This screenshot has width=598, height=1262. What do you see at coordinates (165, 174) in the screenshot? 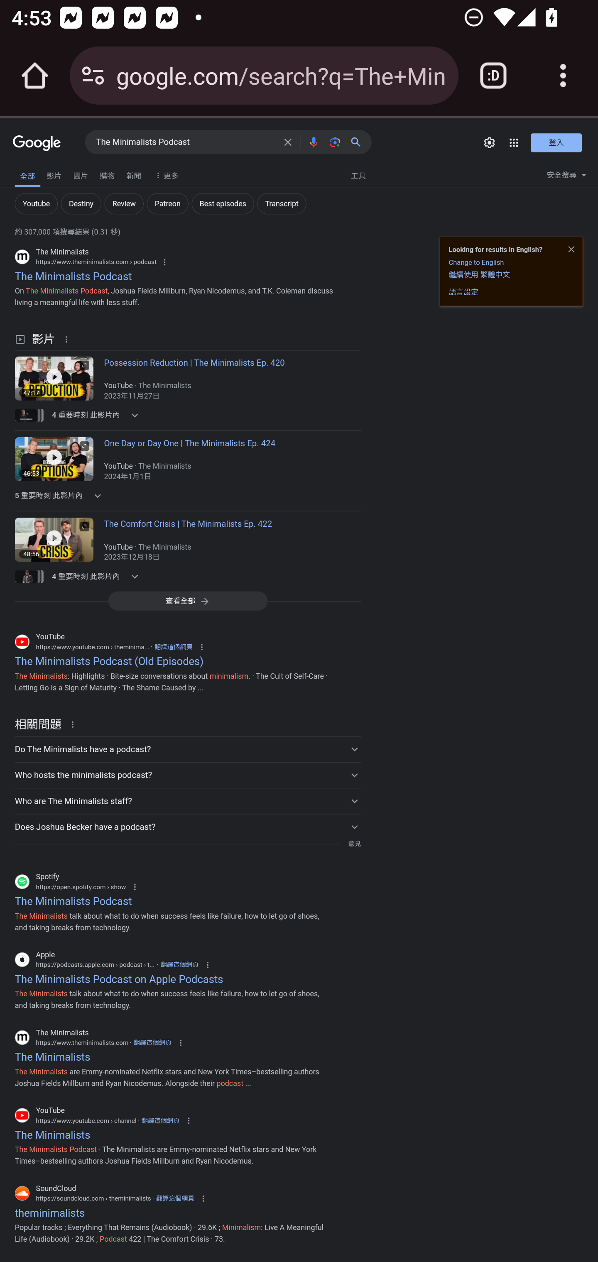
I see `更多` at bounding box center [165, 174].